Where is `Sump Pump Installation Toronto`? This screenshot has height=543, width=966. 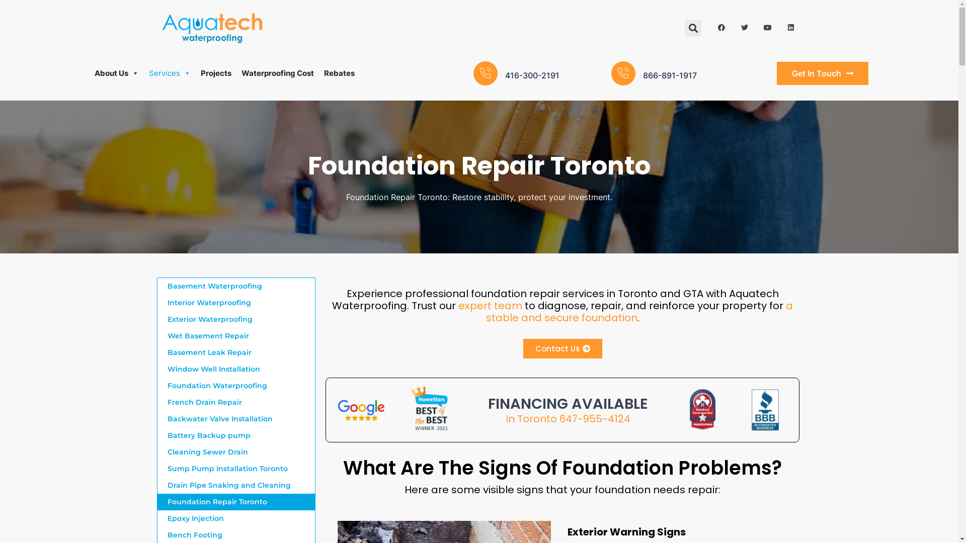
Sump Pump Installation Toronto is located at coordinates (236, 469).